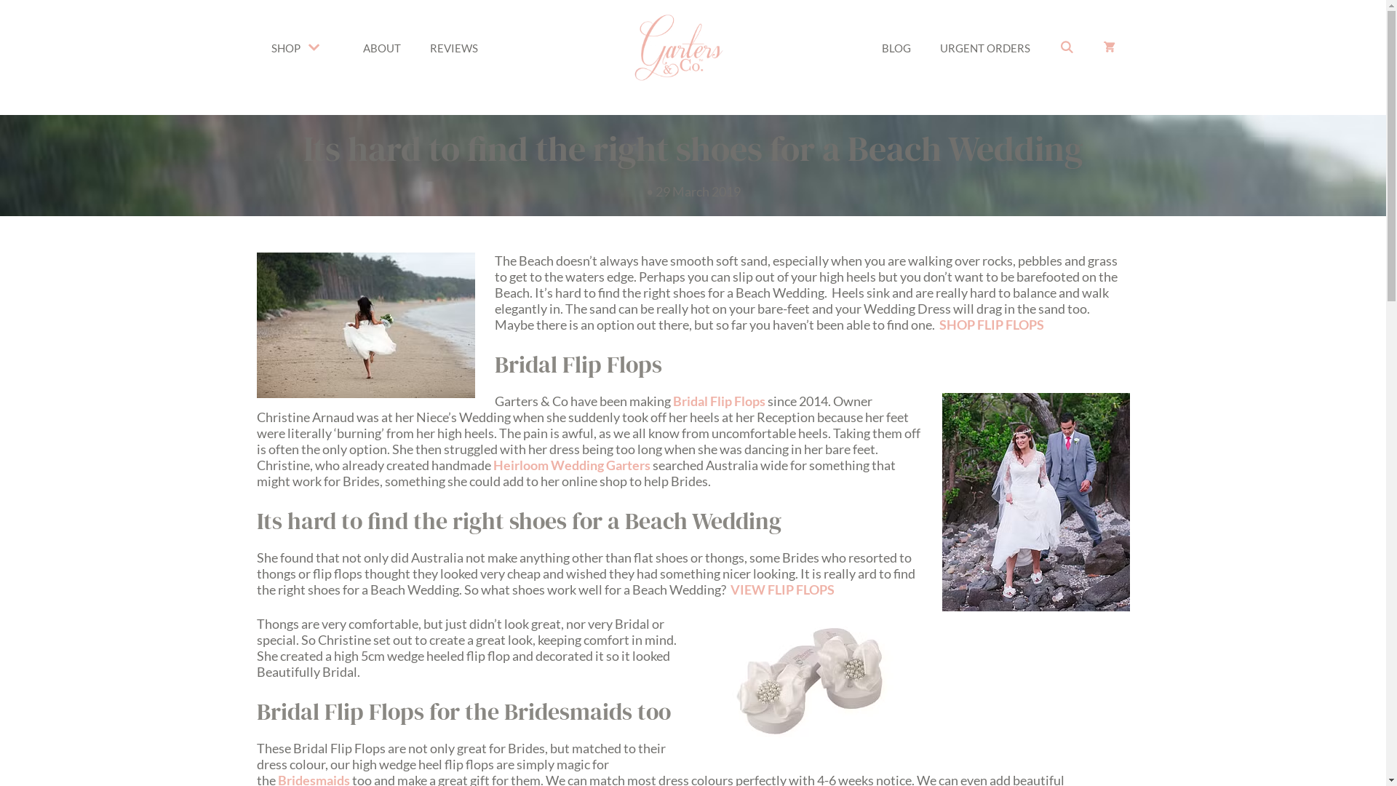 The height and width of the screenshot is (786, 1397). What do you see at coordinates (719, 401) in the screenshot?
I see `Bridal Flip Flops` at bounding box center [719, 401].